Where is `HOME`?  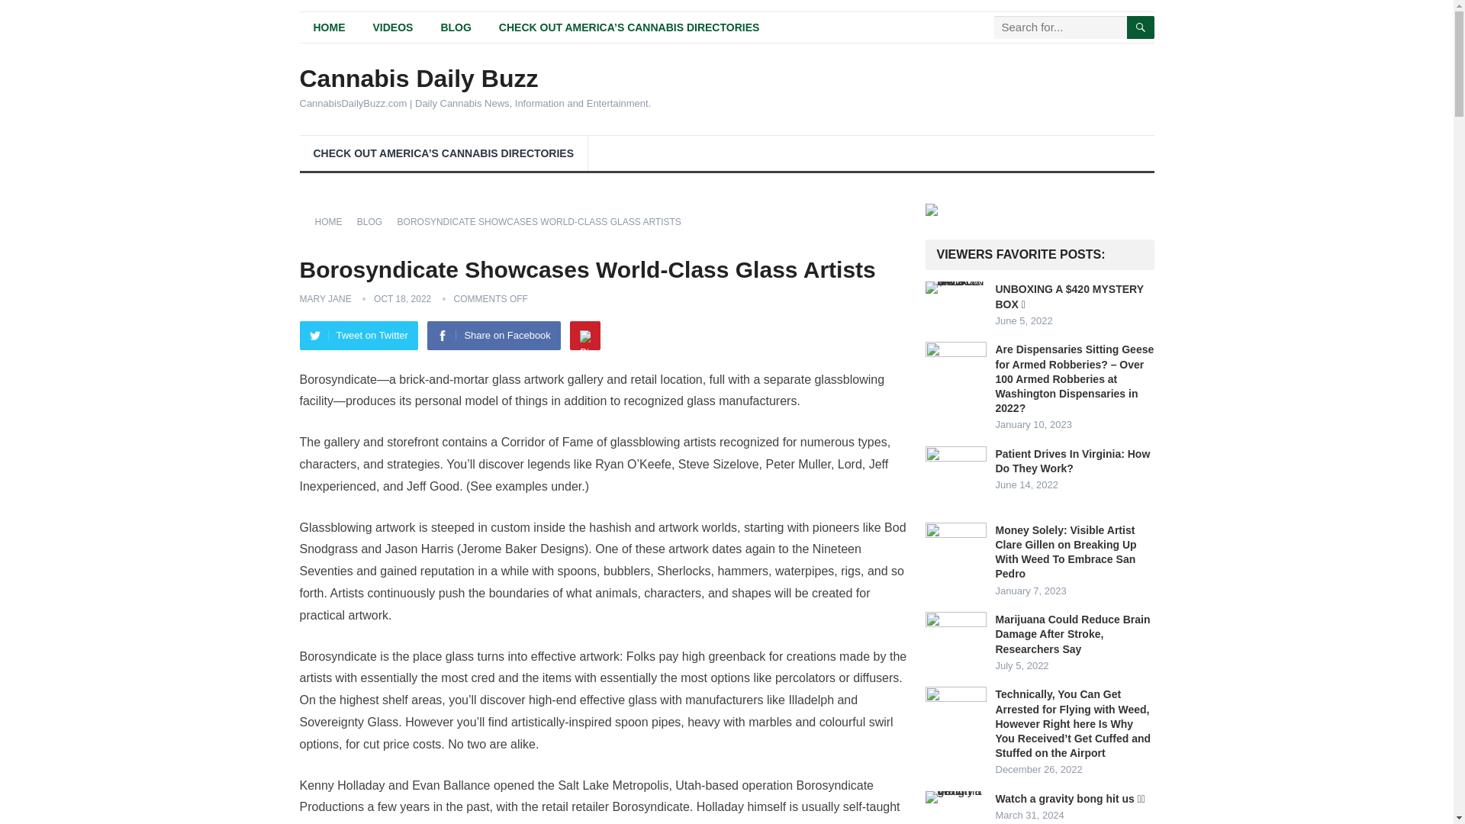
HOME is located at coordinates (333, 222).